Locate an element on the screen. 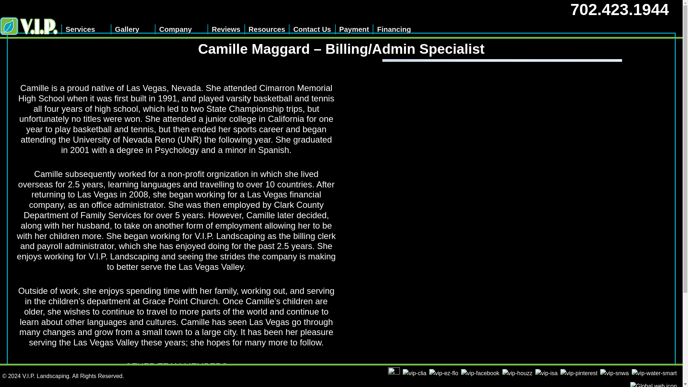 This screenshot has width=688, height=387. Company is located at coordinates (180, 29).